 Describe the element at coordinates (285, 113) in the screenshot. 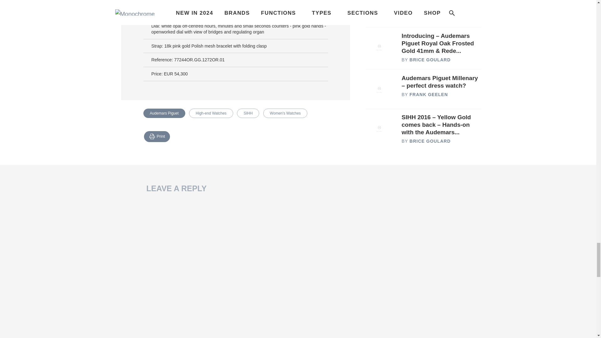

I see `Women's Watches` at that location.